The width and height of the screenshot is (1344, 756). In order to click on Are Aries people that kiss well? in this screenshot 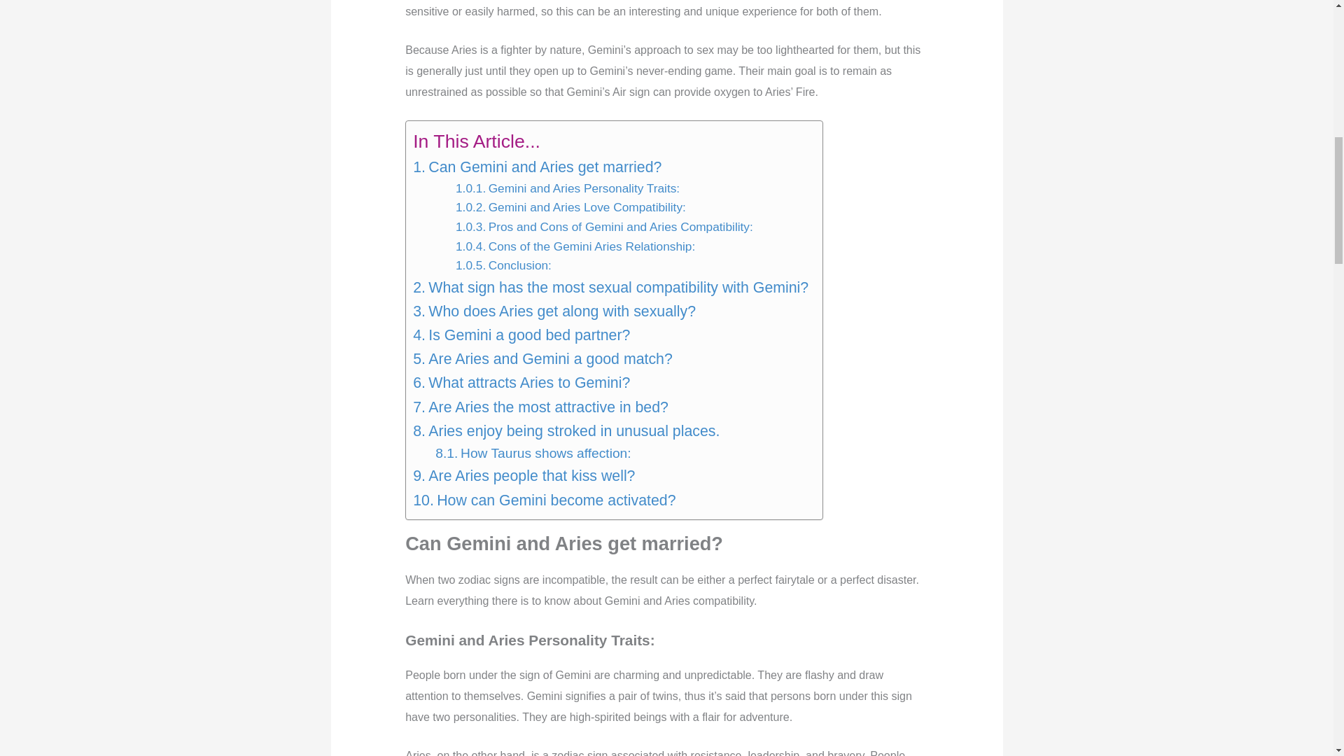, I will do `click(524, 476)`.